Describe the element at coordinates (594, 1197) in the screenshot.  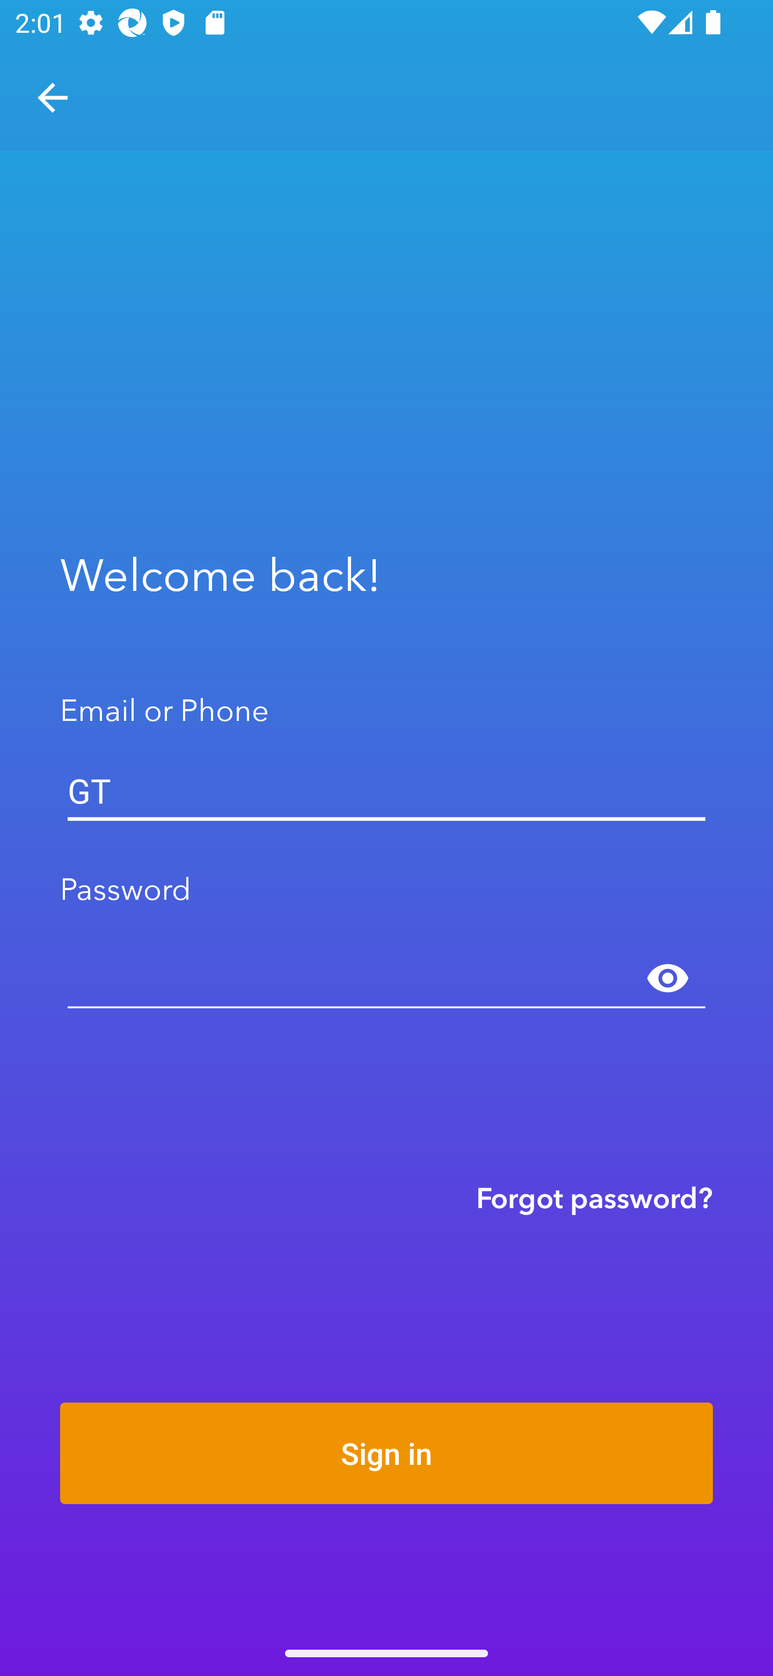
I see `Forgot password?` at that location.